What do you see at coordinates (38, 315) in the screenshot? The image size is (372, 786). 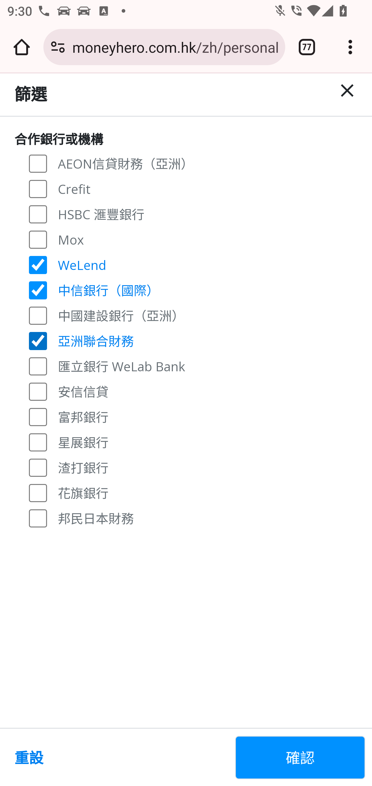 I see `中國建設銀行（亞洲）` at bounding box center [38, 315].